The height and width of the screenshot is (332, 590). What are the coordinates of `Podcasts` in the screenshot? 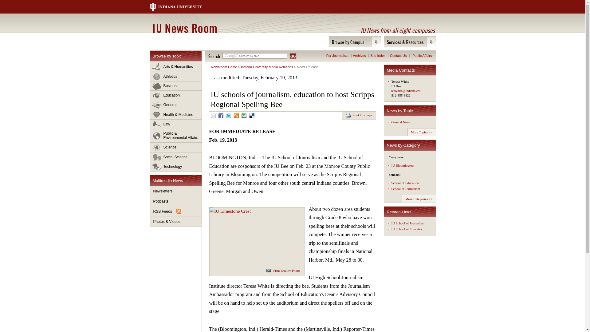 It's located at (176, 201).